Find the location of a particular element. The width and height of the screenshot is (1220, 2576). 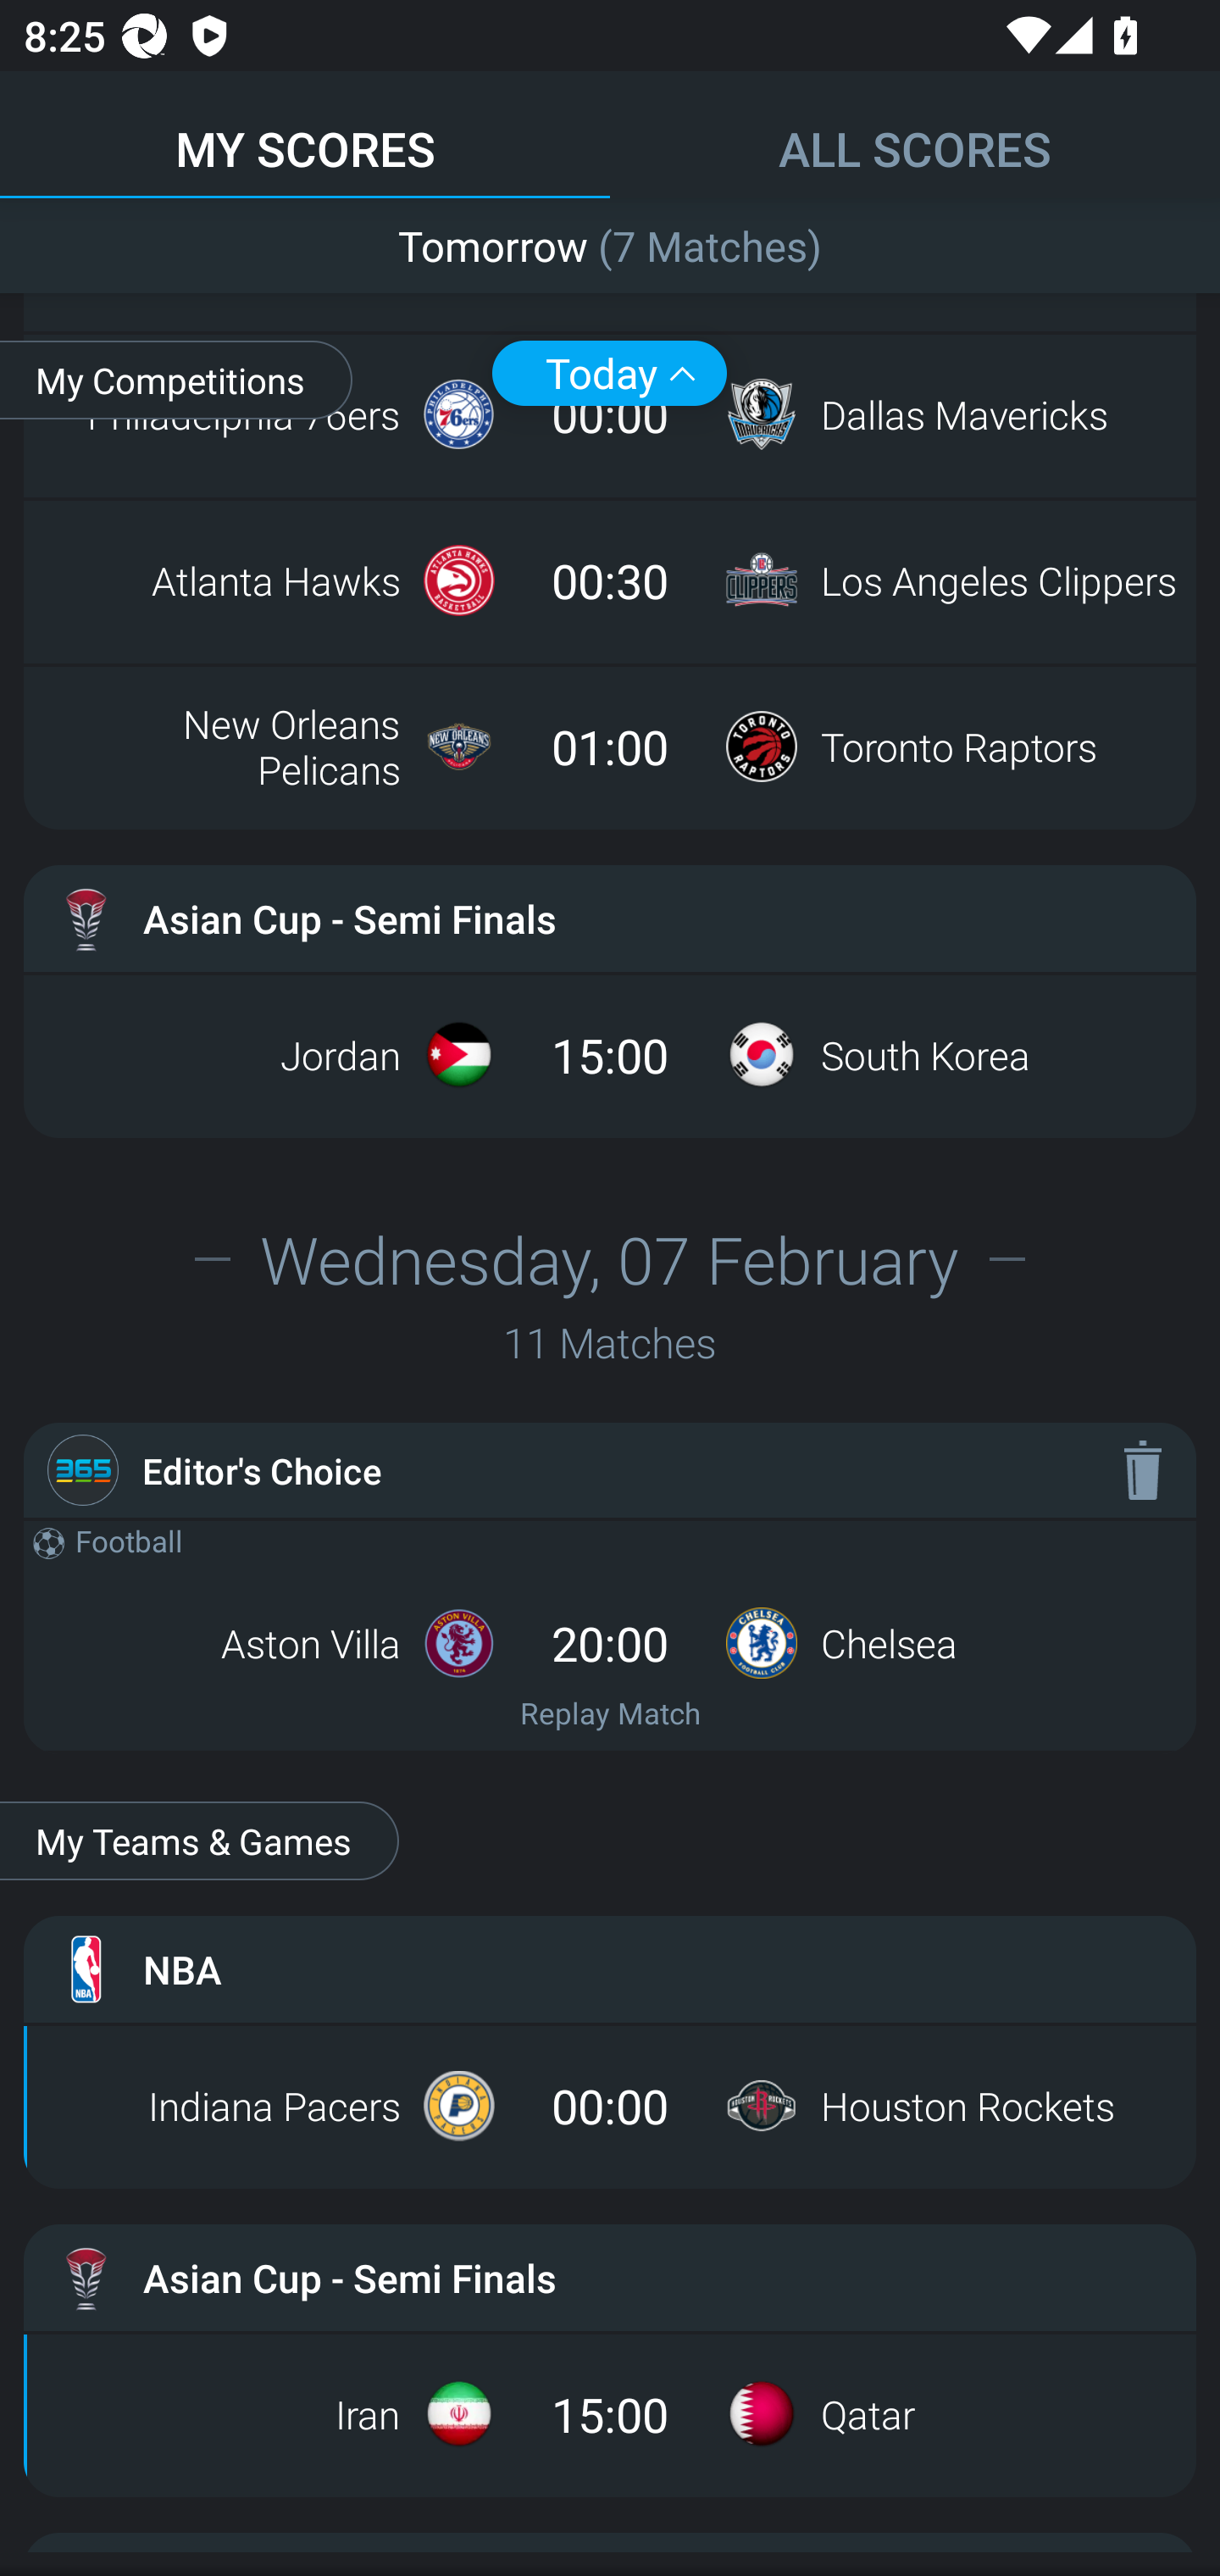

Philadelphia 76ers 00:00 Dallas Mavericks is located at coordinates (610, 414).